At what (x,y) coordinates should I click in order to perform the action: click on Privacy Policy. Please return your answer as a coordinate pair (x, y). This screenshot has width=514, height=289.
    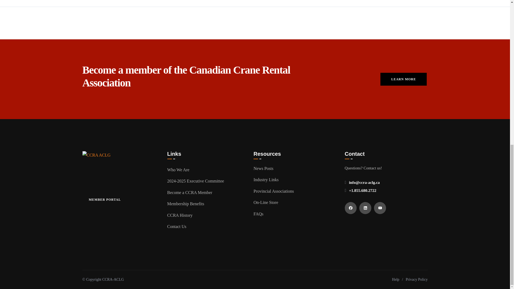
    Looking at the image, I should click on (417, 279).